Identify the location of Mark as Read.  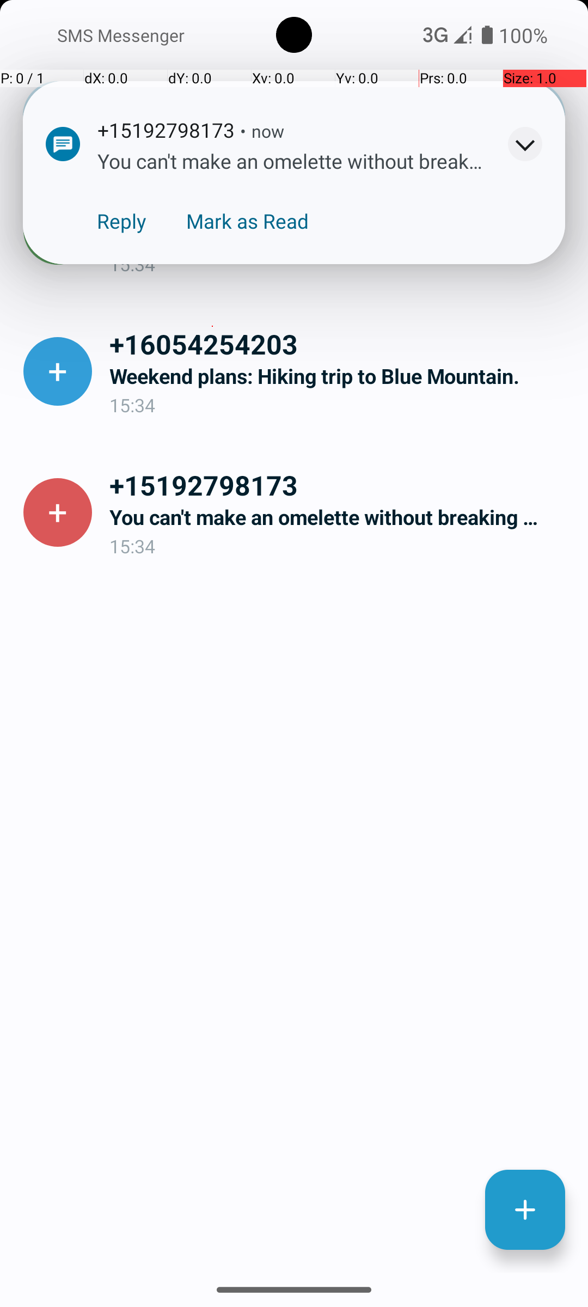
(247, 221).